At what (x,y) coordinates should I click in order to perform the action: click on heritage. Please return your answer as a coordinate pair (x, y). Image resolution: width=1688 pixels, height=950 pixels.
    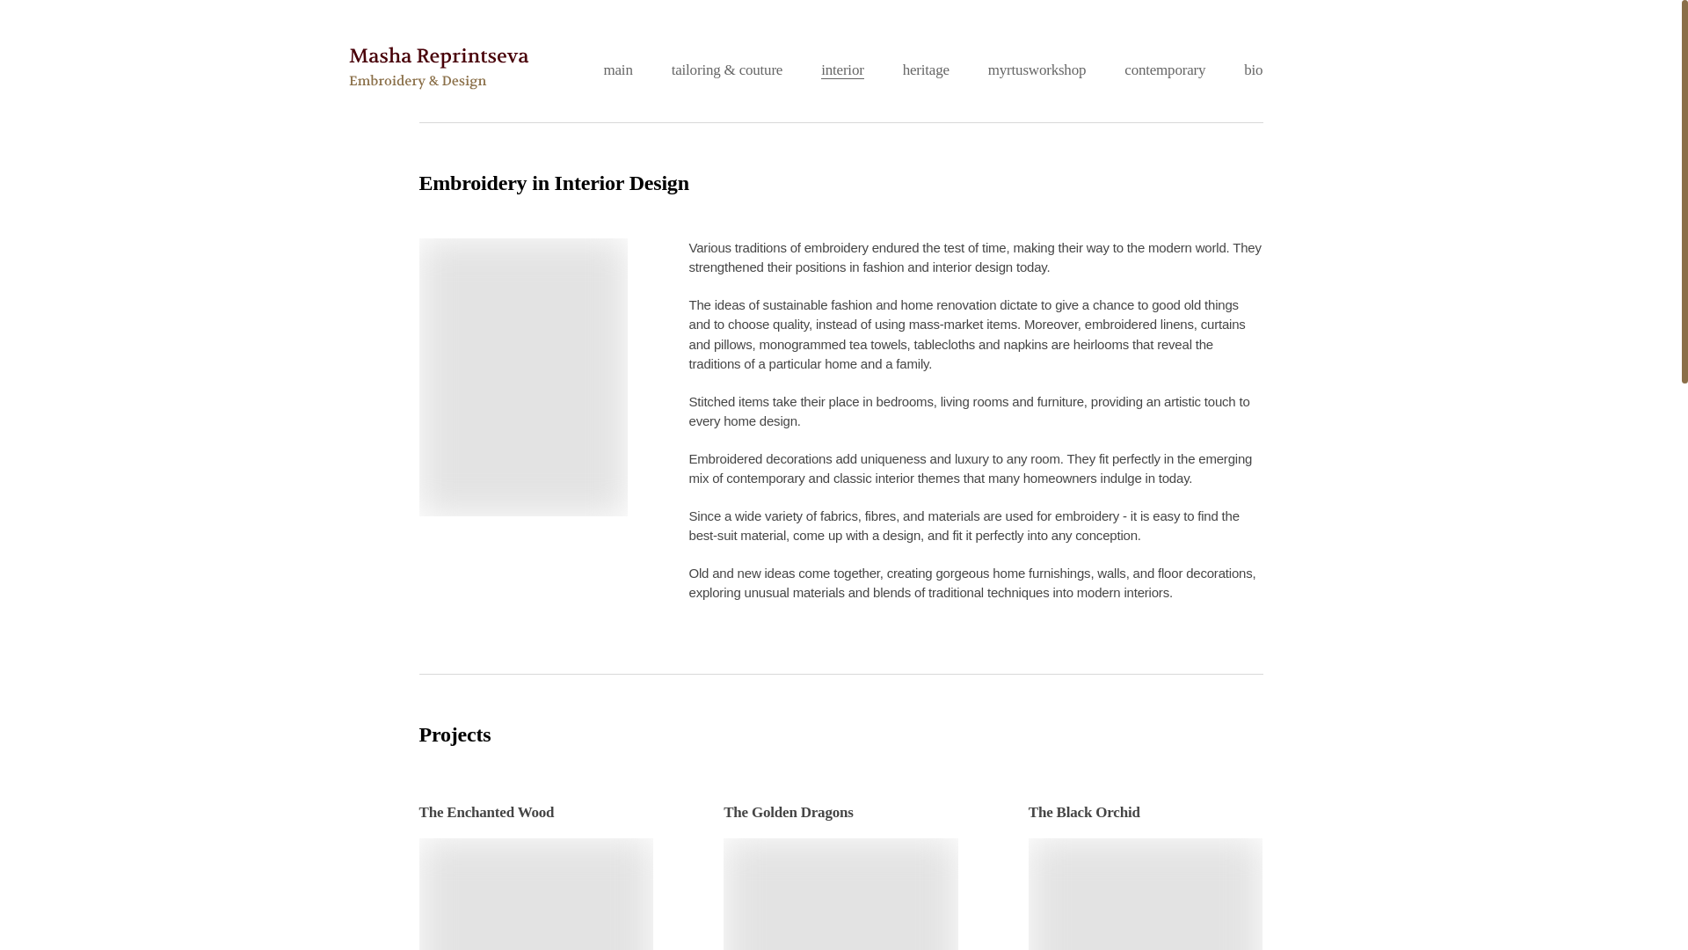
    Looking at the image, I should click on (926, 69).